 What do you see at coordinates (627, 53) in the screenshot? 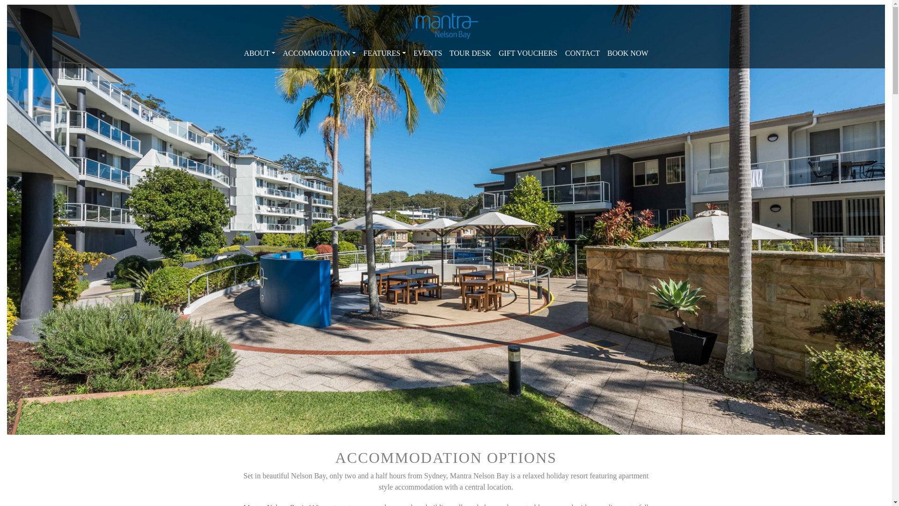
I see `BOOK NOW` at bounding box center [627, 53].